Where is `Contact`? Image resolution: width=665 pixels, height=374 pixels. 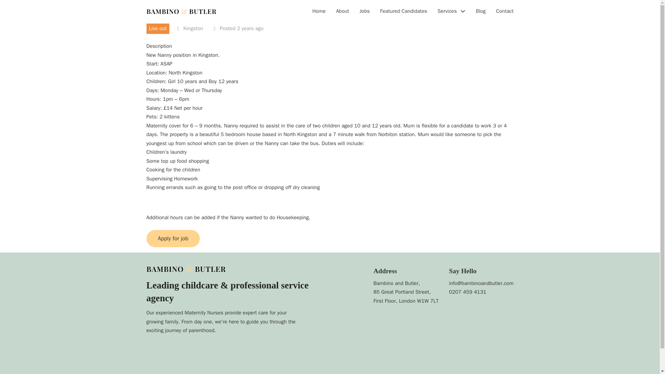
Contact is located at coordinates (505, 12).